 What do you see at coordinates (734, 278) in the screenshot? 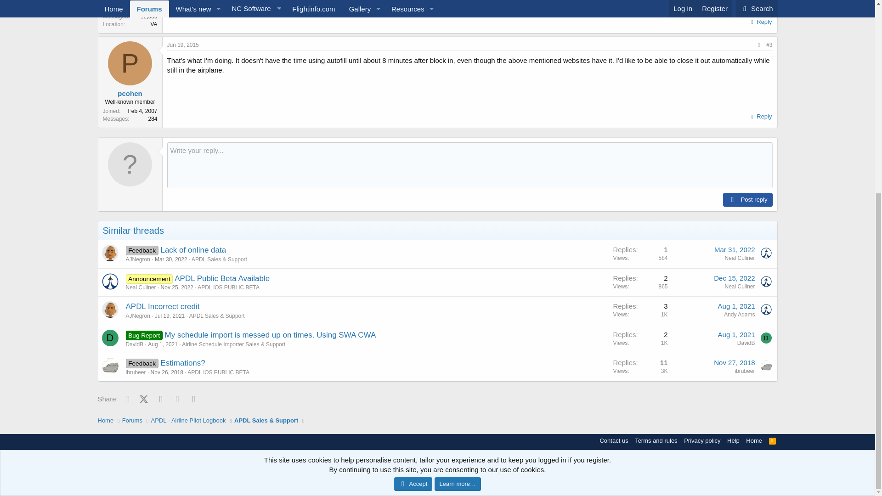
I see `Dec 15, 2022 at 8:13 AM` at bounding box center [734, 278].